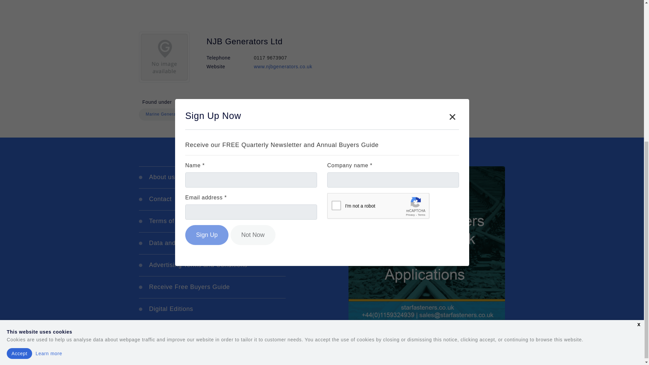  I want to click on Advertising Terms and Conditions, so click(212, 265).